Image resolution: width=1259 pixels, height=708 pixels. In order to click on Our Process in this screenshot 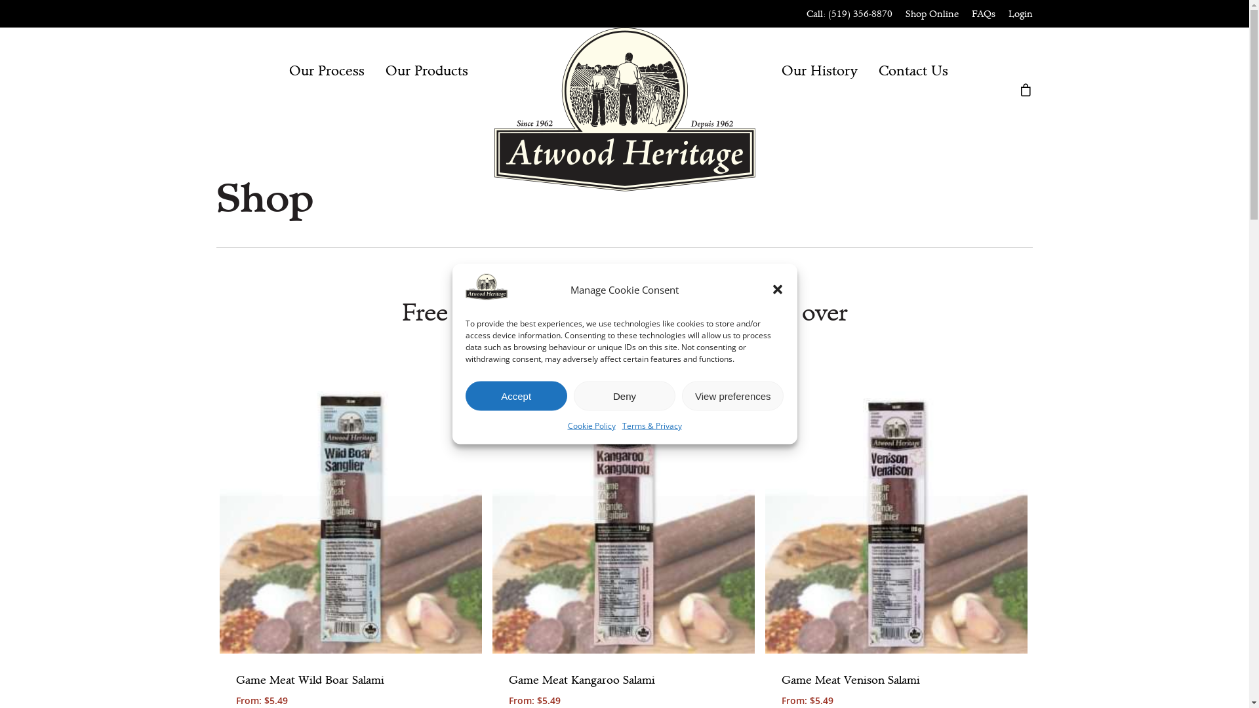, I will do `click(327, 71)`.